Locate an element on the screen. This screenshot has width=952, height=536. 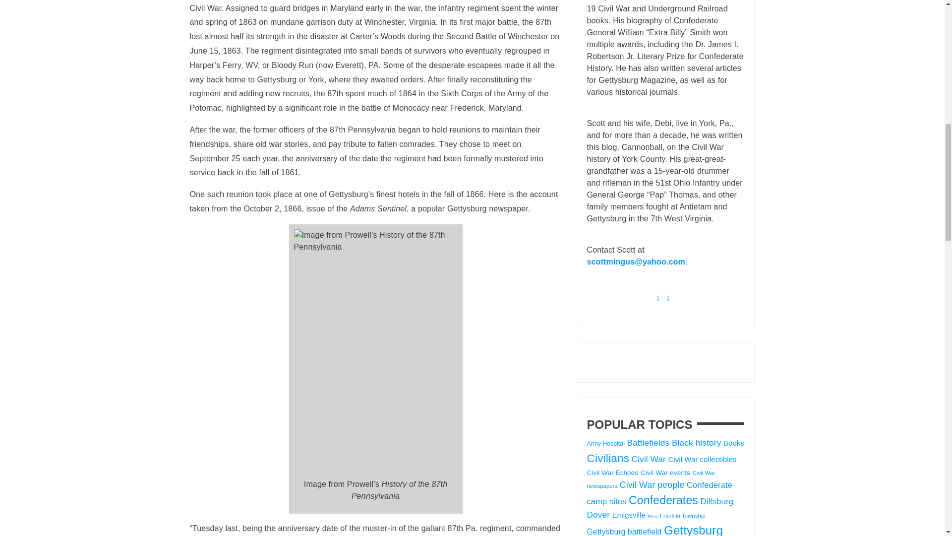
Black history is located at coordinates (697, 443).